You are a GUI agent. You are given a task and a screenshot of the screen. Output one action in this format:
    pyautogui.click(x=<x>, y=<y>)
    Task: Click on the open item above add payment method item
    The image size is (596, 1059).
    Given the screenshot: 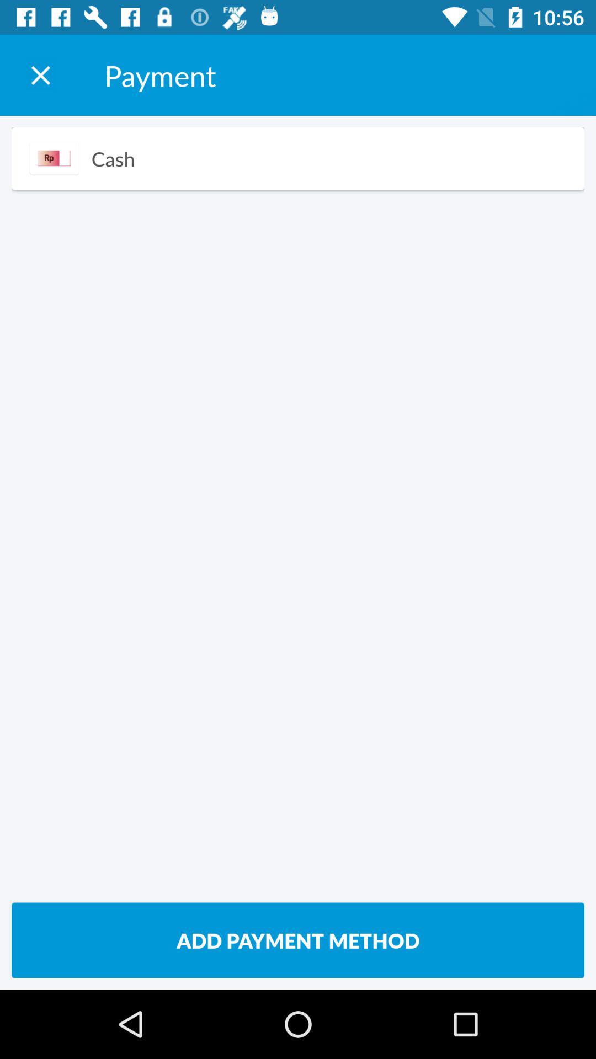 What is the action you would take?
    pyautogui.click(x=54, y=158)
    